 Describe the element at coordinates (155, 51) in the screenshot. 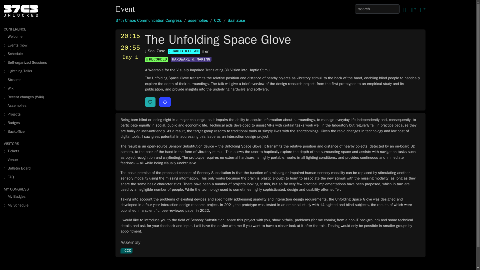

I see `Saal Zuse` at that location.